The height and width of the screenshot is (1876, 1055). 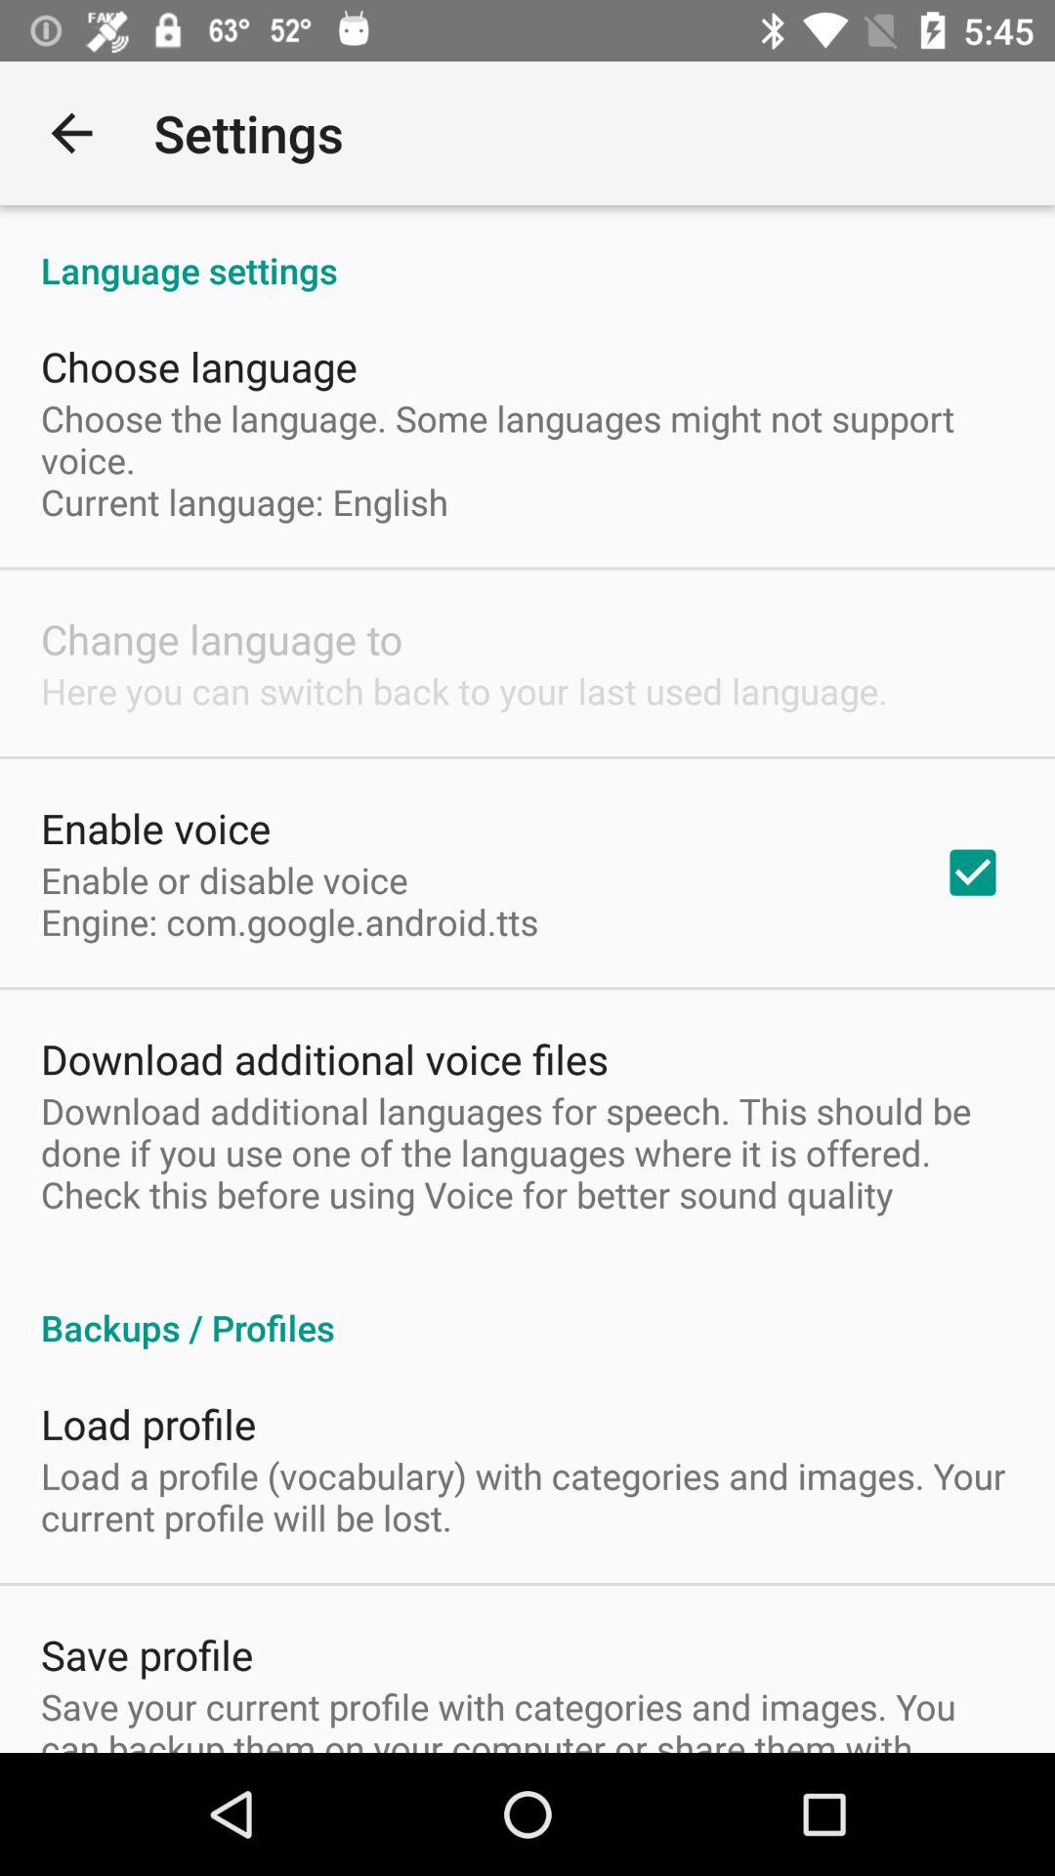 What do you see at coordinates (71, 133) in the screenshot?
I see `turn on item to the left of settings item` at bounding box center [71, 133].